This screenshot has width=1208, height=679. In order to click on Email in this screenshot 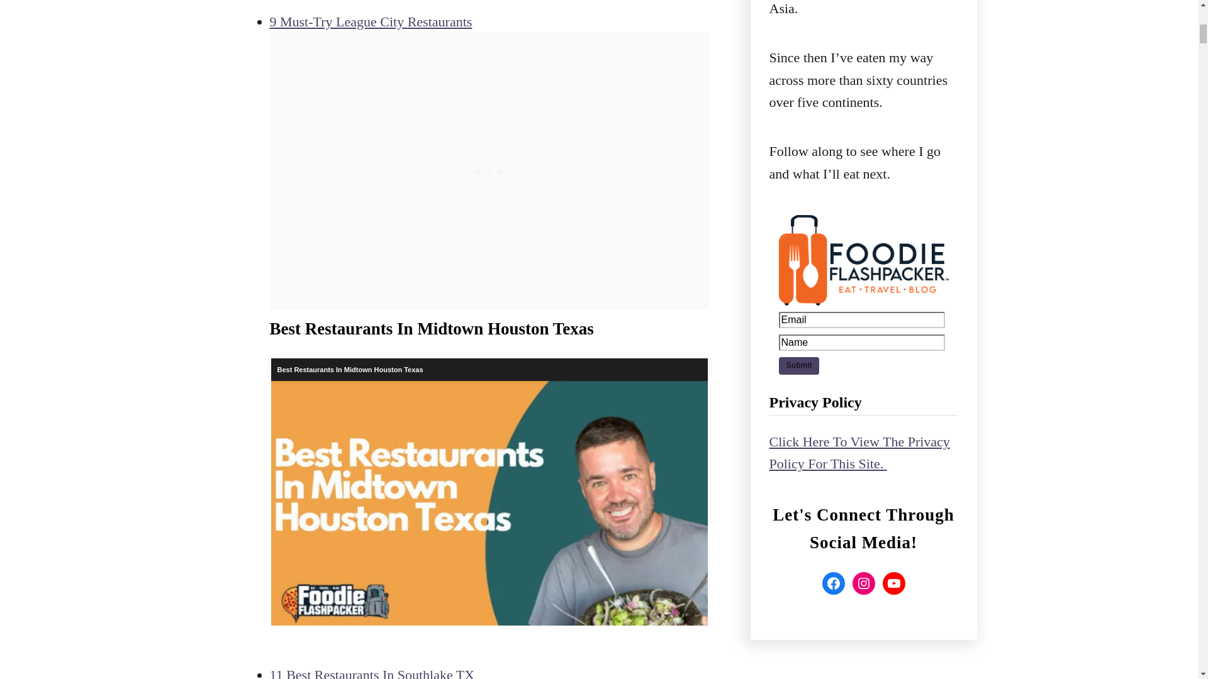, I will do `click(862, 319)`.